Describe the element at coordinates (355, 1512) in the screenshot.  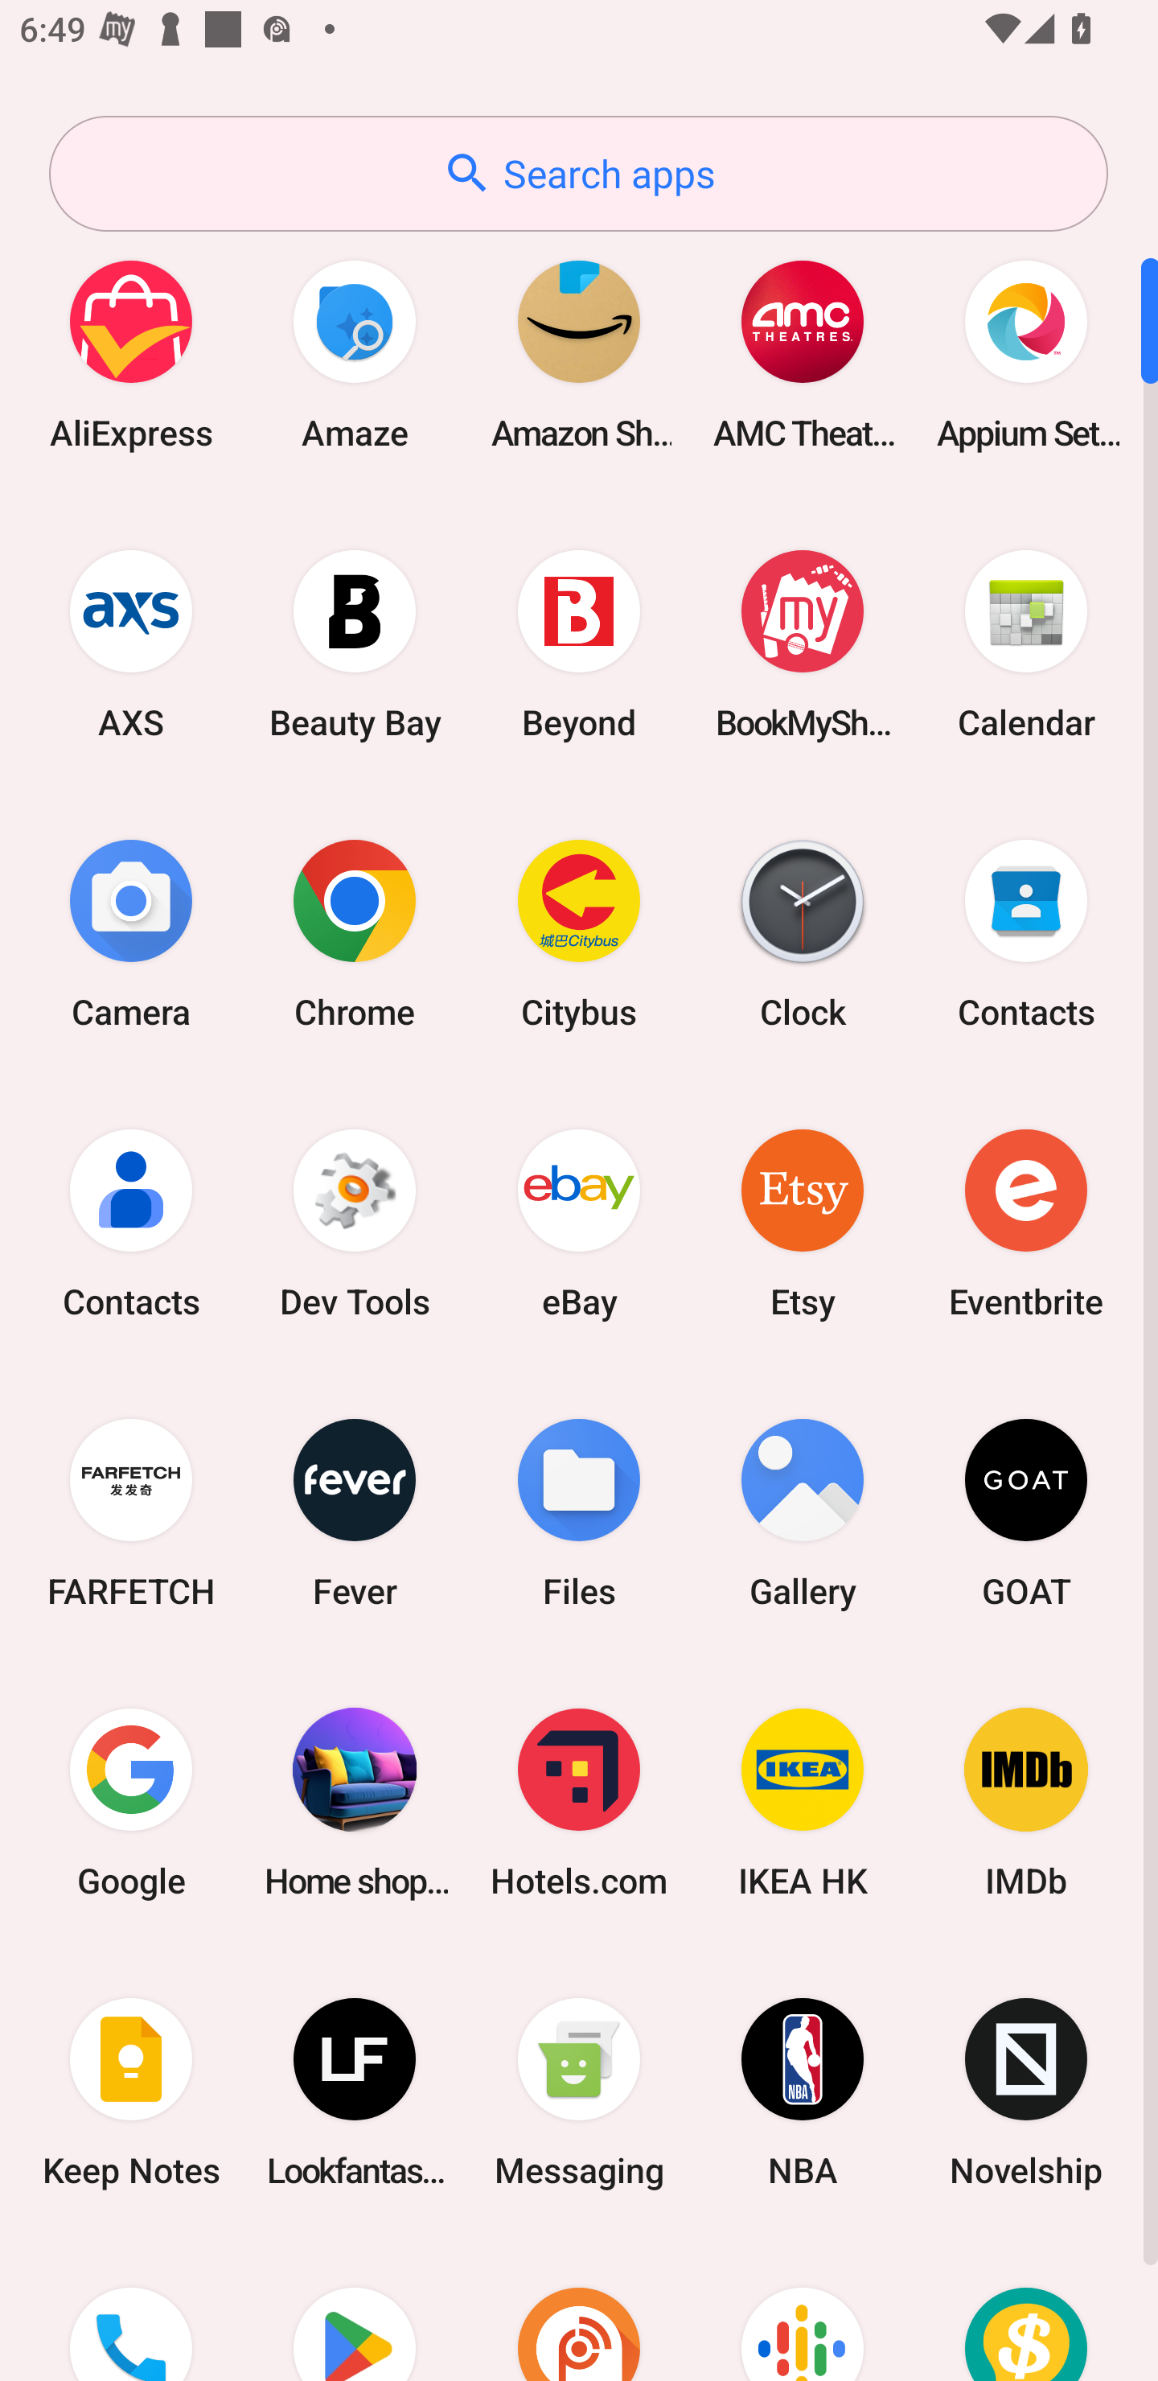
I see `Fever` at that location.